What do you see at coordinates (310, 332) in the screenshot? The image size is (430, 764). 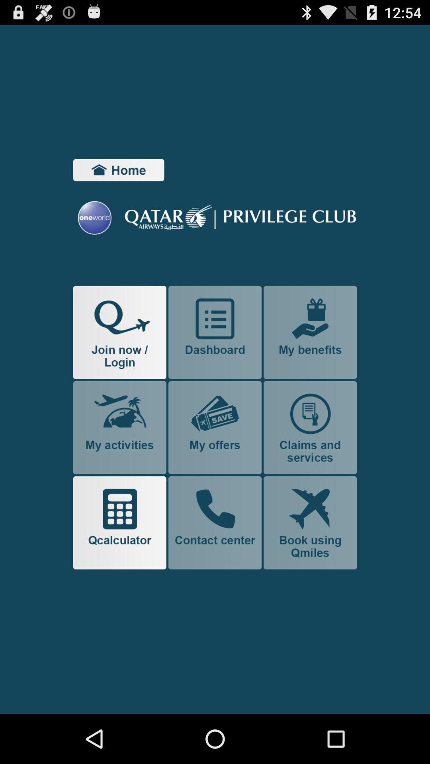 I see `my benefits box` at bounding box center [310, 332].